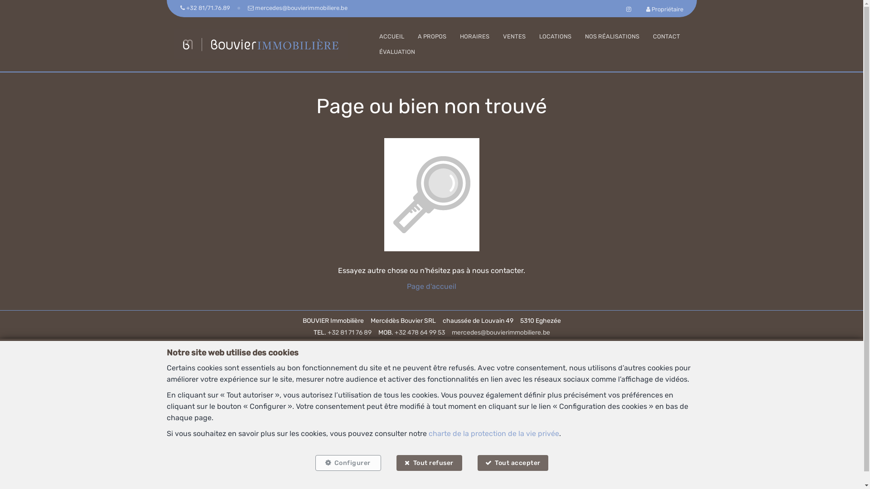  What do you see at coordinates (429, 463) in the screenshot?
I see `Tout refuser` at bounding box center [429, 463].